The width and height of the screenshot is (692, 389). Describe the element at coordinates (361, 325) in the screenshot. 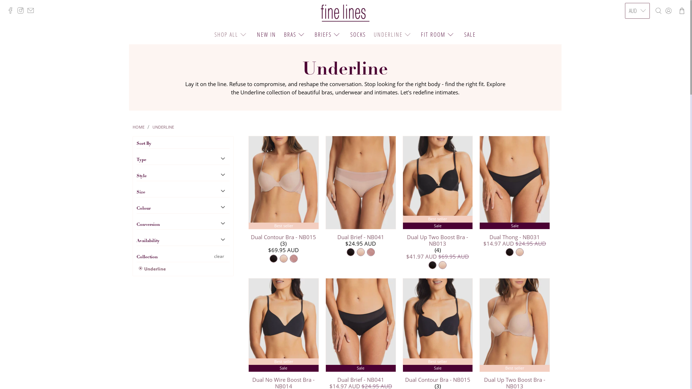

I see `Sale` at that location.